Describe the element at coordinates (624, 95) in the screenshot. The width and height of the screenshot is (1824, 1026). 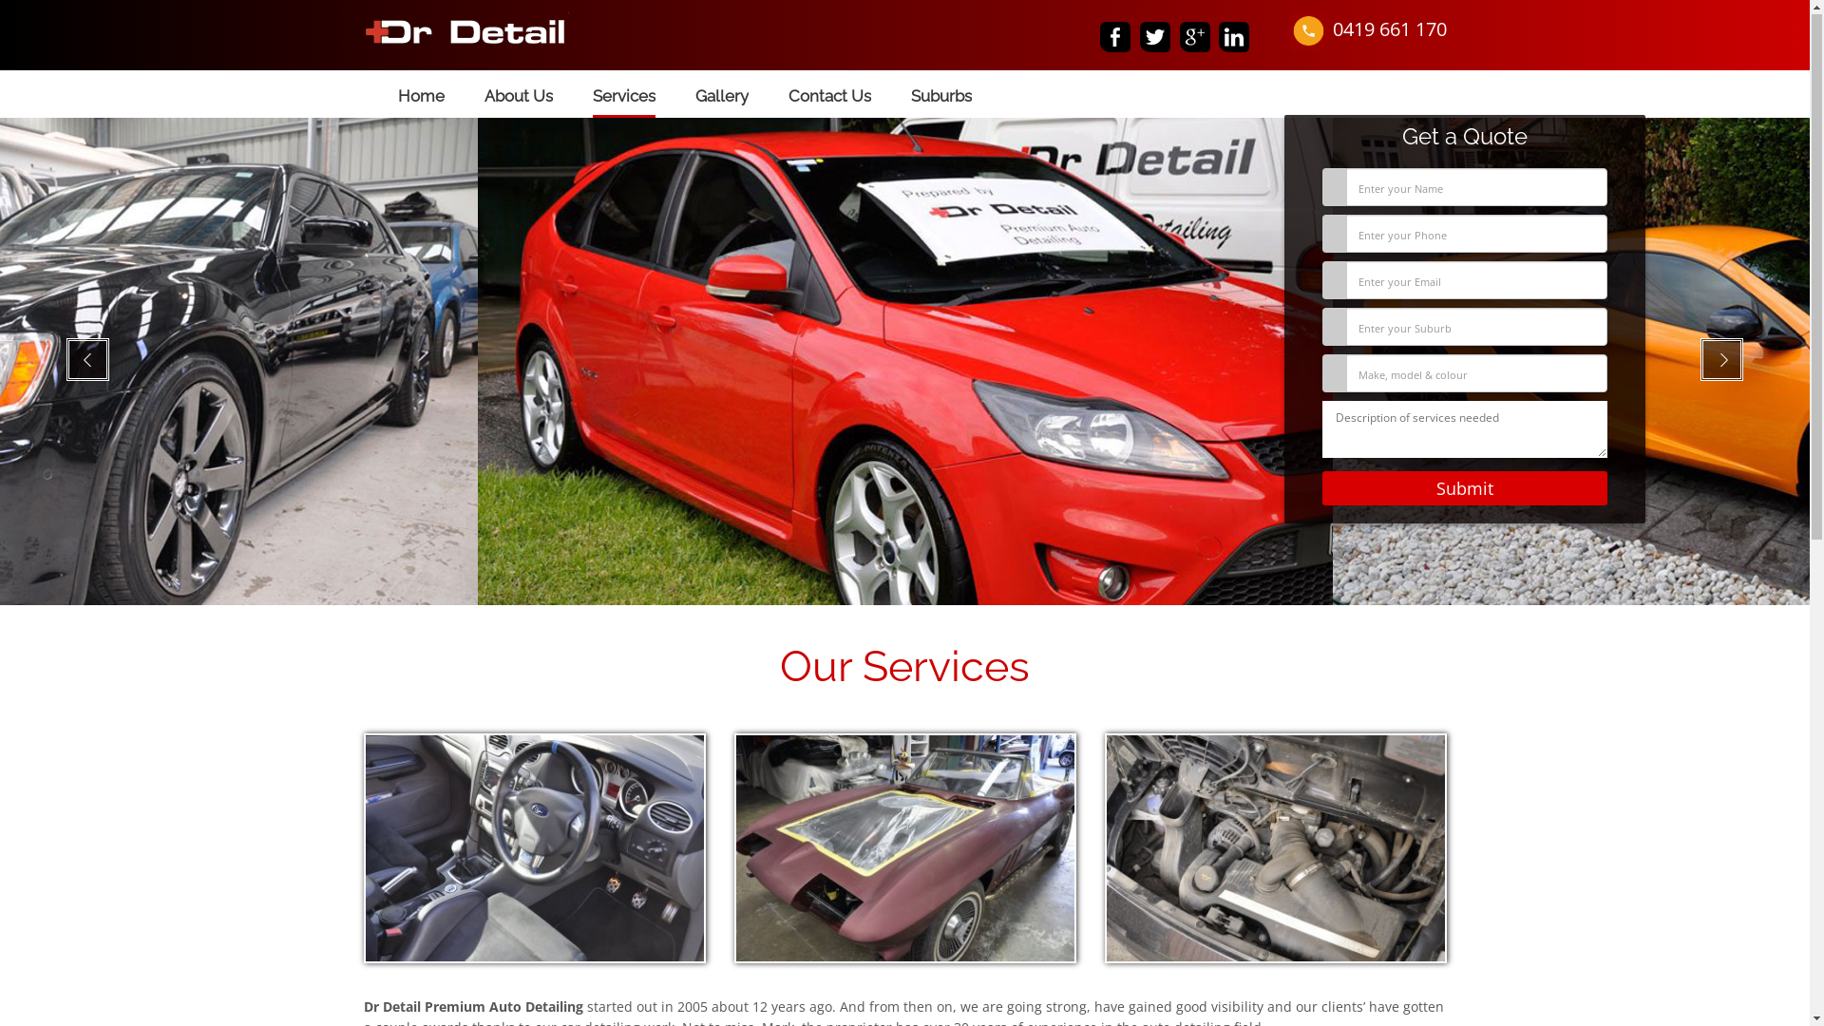
I see `Services` at that location.